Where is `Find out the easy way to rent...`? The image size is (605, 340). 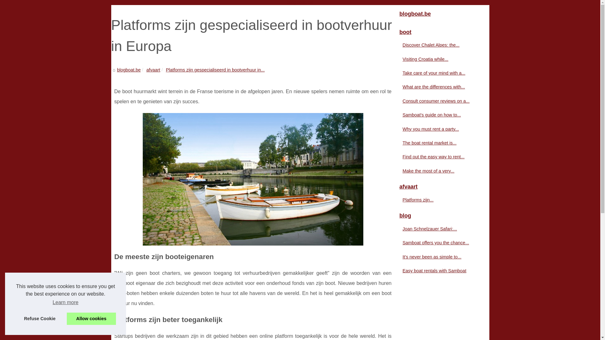
Find out the easy way to rent... is located at coordinates (439, 157).